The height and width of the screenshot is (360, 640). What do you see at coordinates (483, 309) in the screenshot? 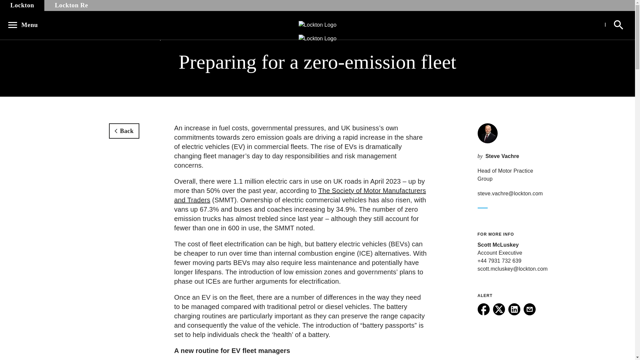
I see `undefinedFacebook` at bounding box center [483, 309].